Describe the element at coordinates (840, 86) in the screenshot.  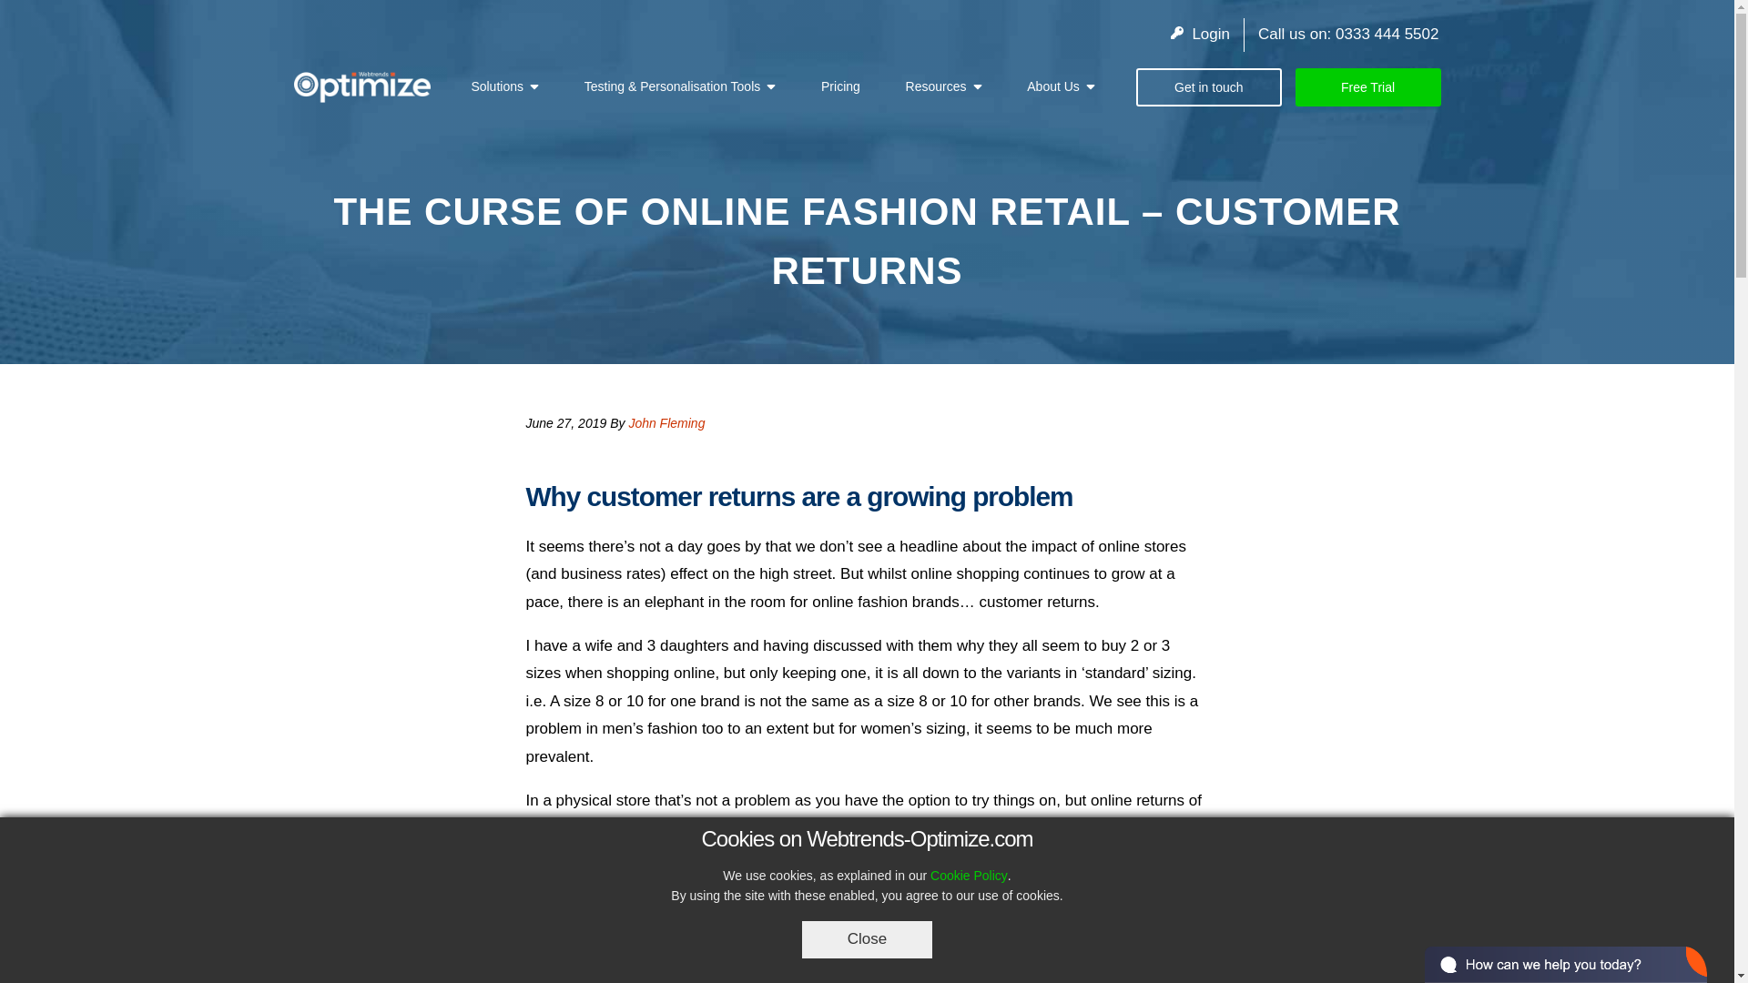
I see `Pricing` at that location.